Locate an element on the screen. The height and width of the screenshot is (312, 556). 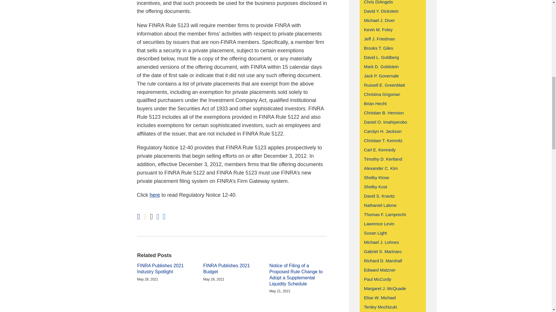
Like this post is located at coordinates (158, 217).